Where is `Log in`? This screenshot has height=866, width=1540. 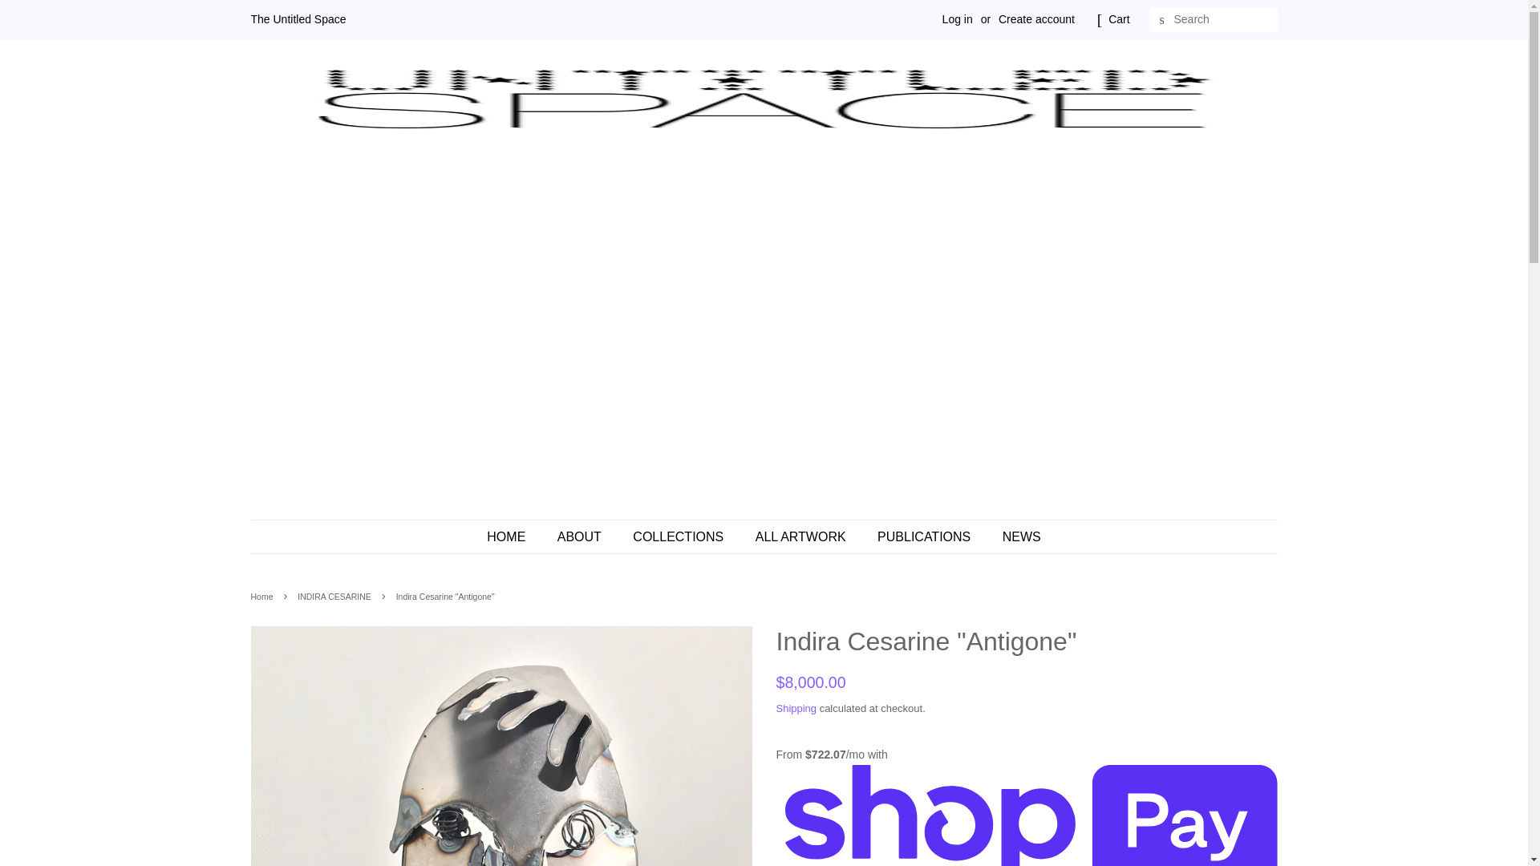
Log in is located at coordinates (958, 19).